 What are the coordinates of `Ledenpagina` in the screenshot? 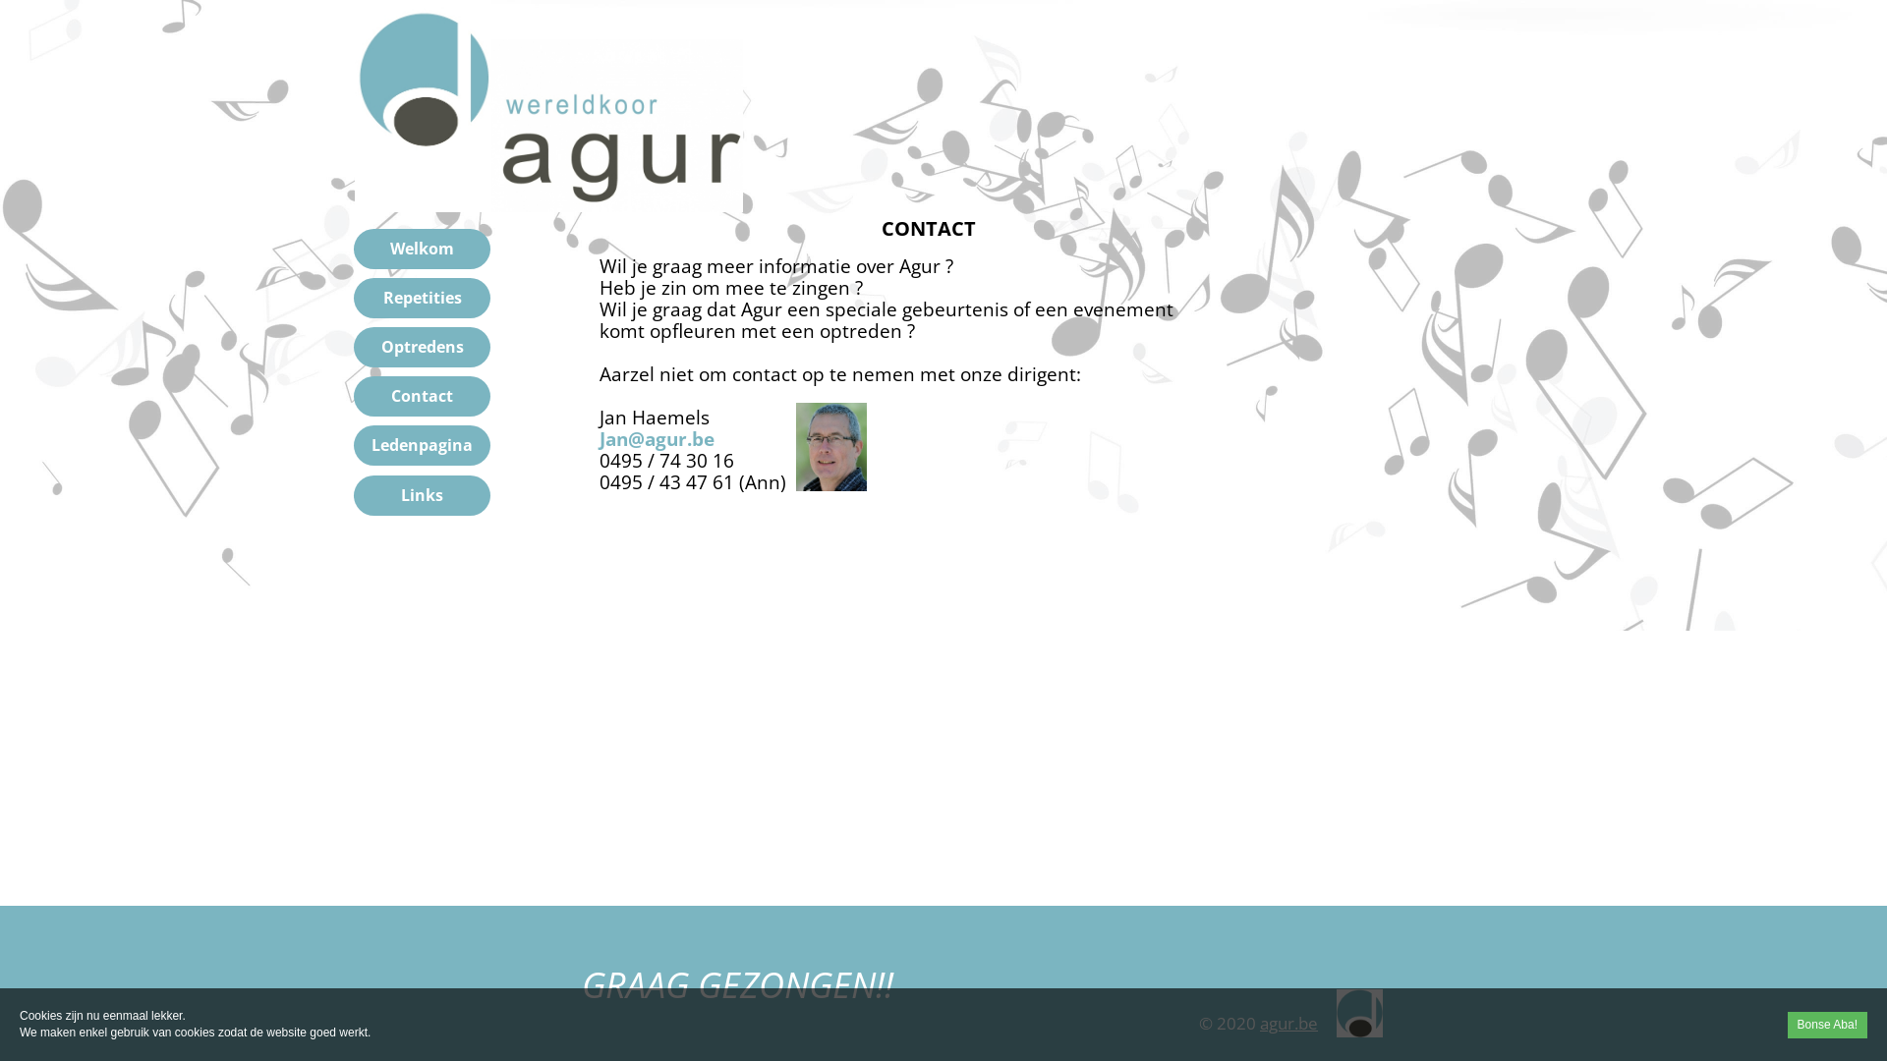 It's located at (423, 446).